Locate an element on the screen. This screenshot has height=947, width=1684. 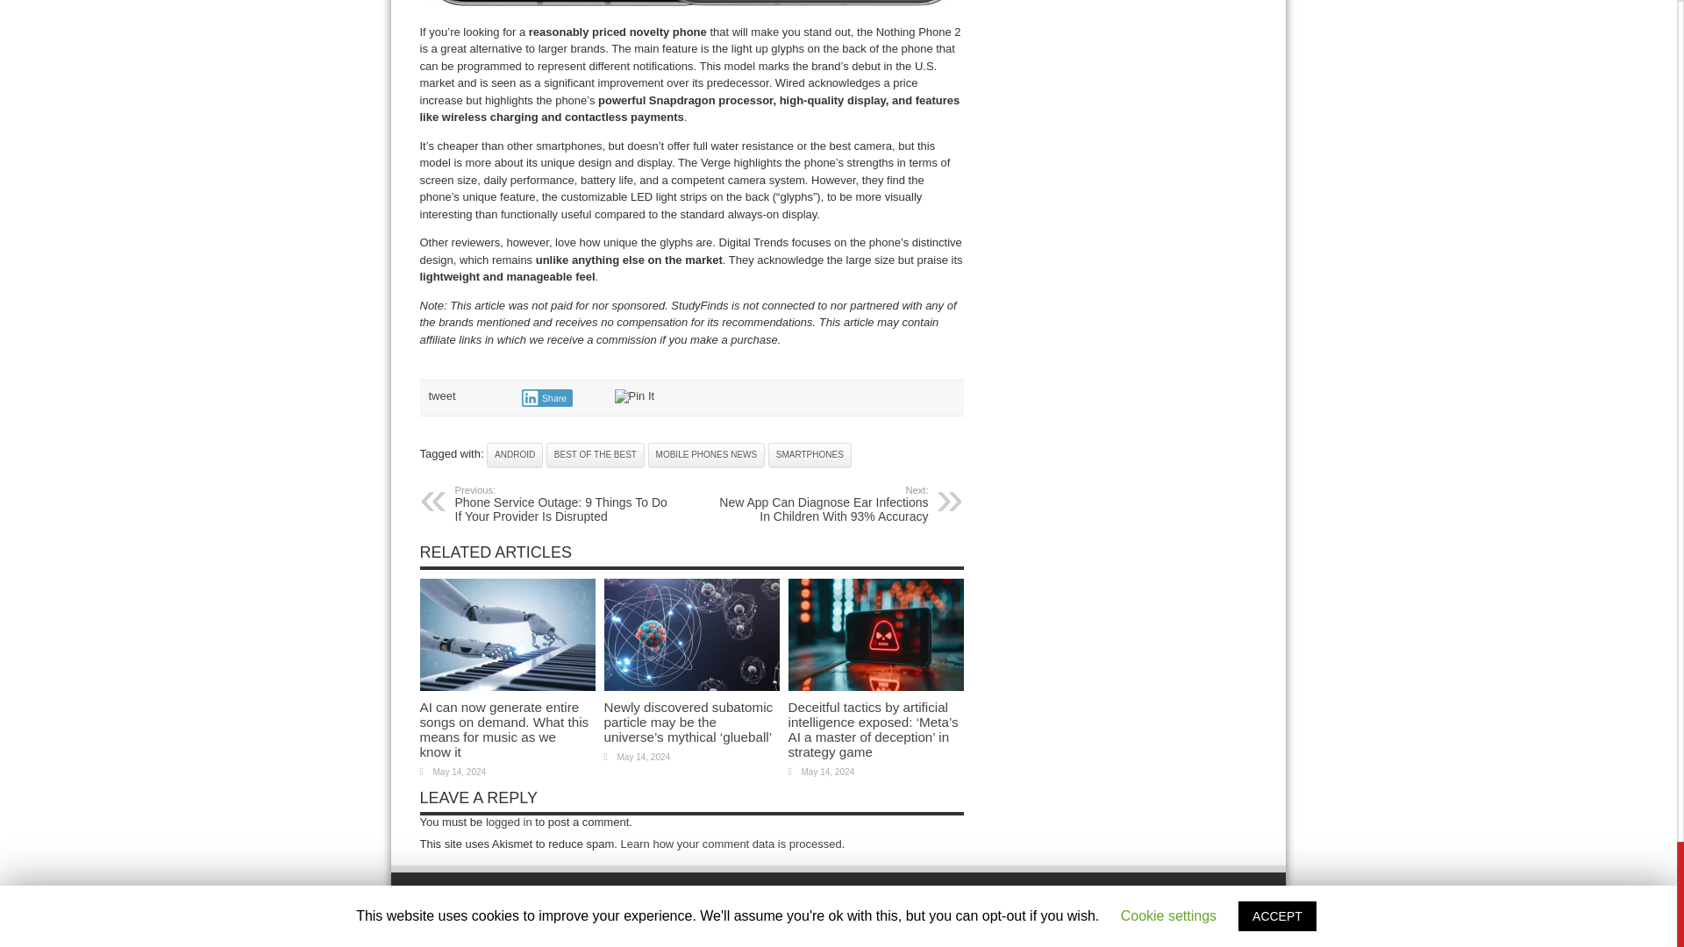
Learn how your comment data is processed is located at coordinates (731, 844).